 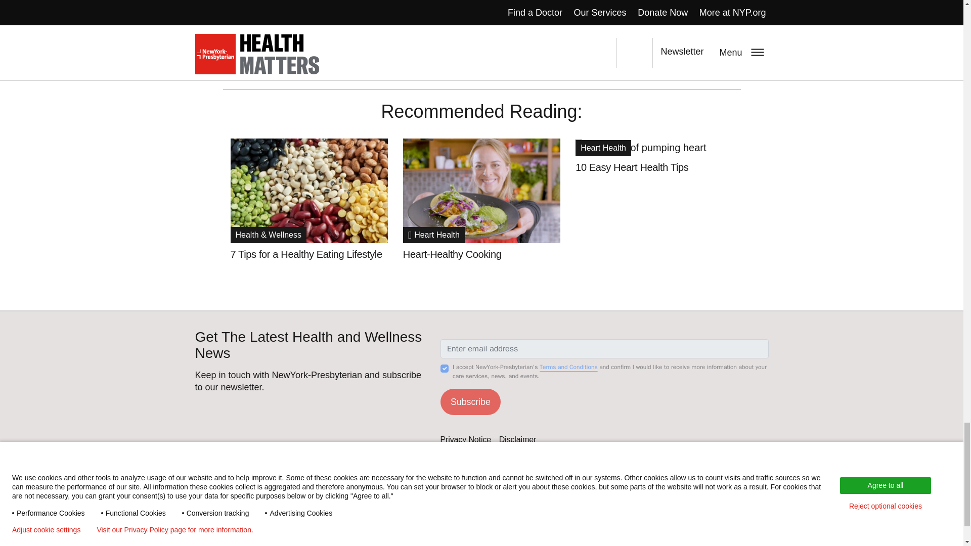 I want to click on newsletter signup form, so click(x=604, y=381).